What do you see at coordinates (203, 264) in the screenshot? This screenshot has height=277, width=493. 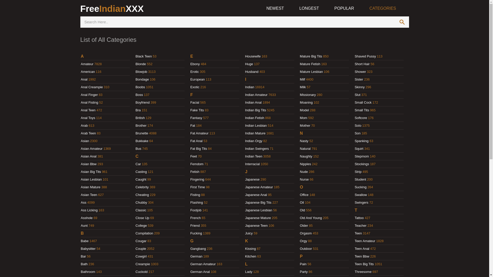 I see `German Amateur` at bounding box center [203, 264].